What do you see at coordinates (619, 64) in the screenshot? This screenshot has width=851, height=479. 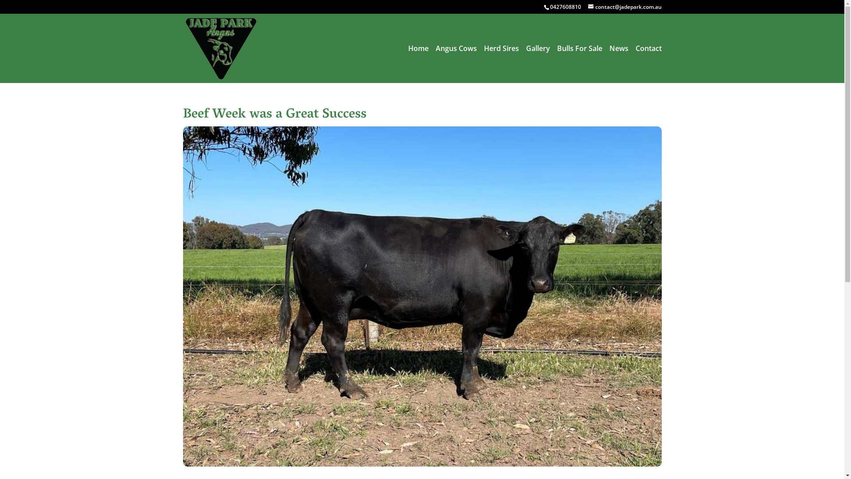 I see `News` at bounding box center [619, 64].